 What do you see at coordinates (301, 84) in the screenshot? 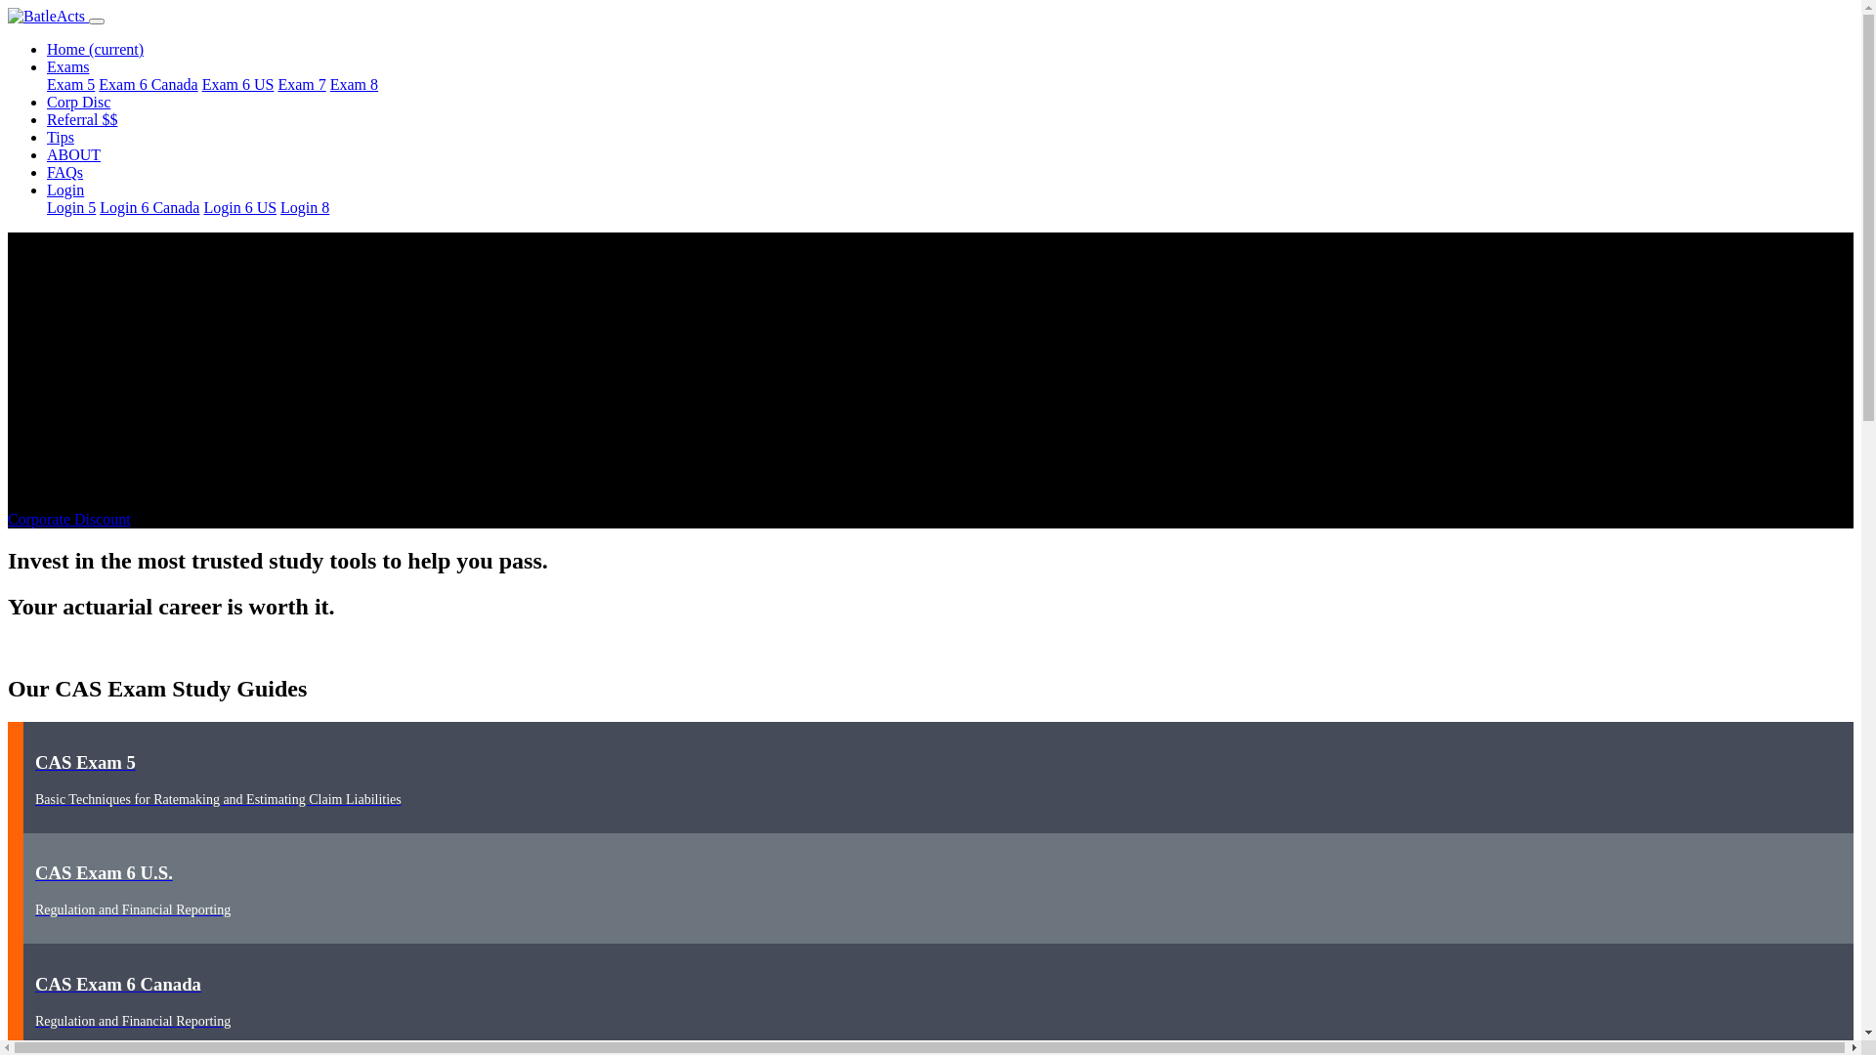
I see `Exam 7` at bounding box center [301, 84].